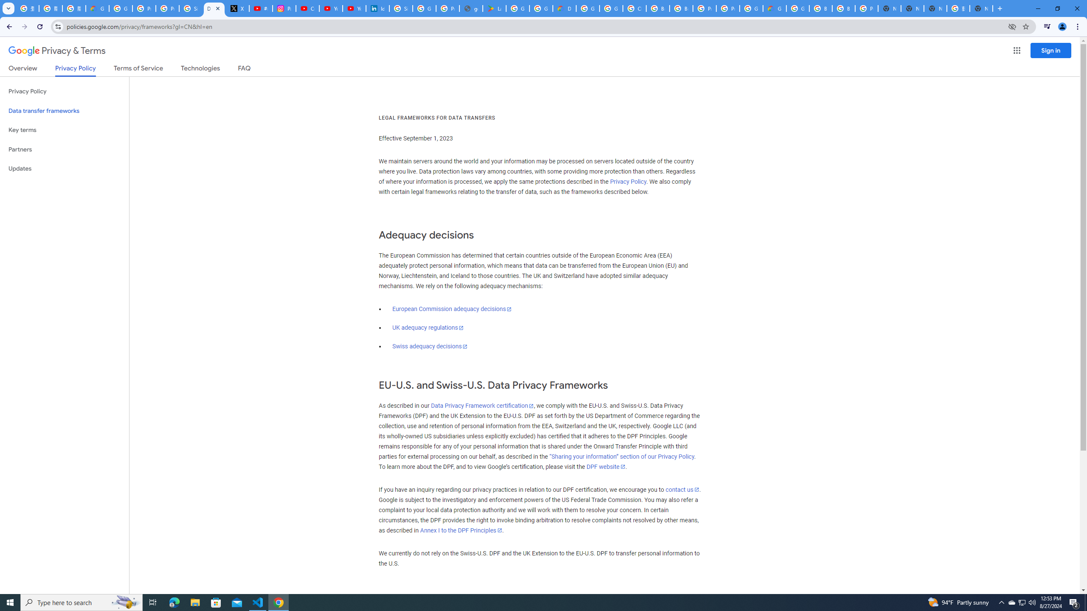 This screenshot has height=611, width=1087. What do you see at coordinates (797, 8) in the screenshot?
I see `Google Cloud Platform` at bounding box center [797, 8].